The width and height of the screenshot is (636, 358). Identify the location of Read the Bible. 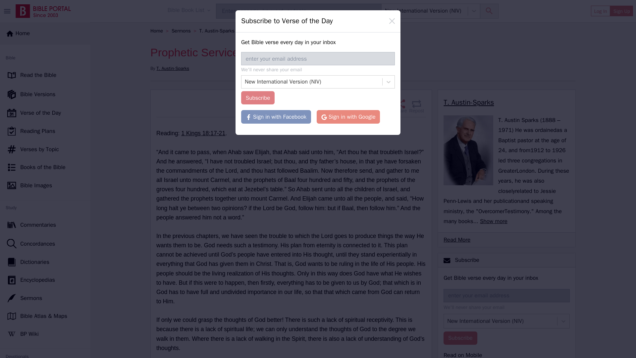
(45, 75).